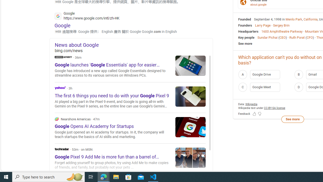 This screenshot has height=182, width=323. What do you see at coordinates (281, 25) in the screenshot?
I see `Sergey Brin` at bounding box center [281, 25].